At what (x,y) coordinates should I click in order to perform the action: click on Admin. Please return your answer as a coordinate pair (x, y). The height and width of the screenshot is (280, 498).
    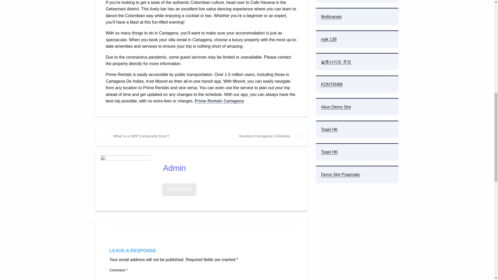
    Looking at the image, I should click on (230, 168).